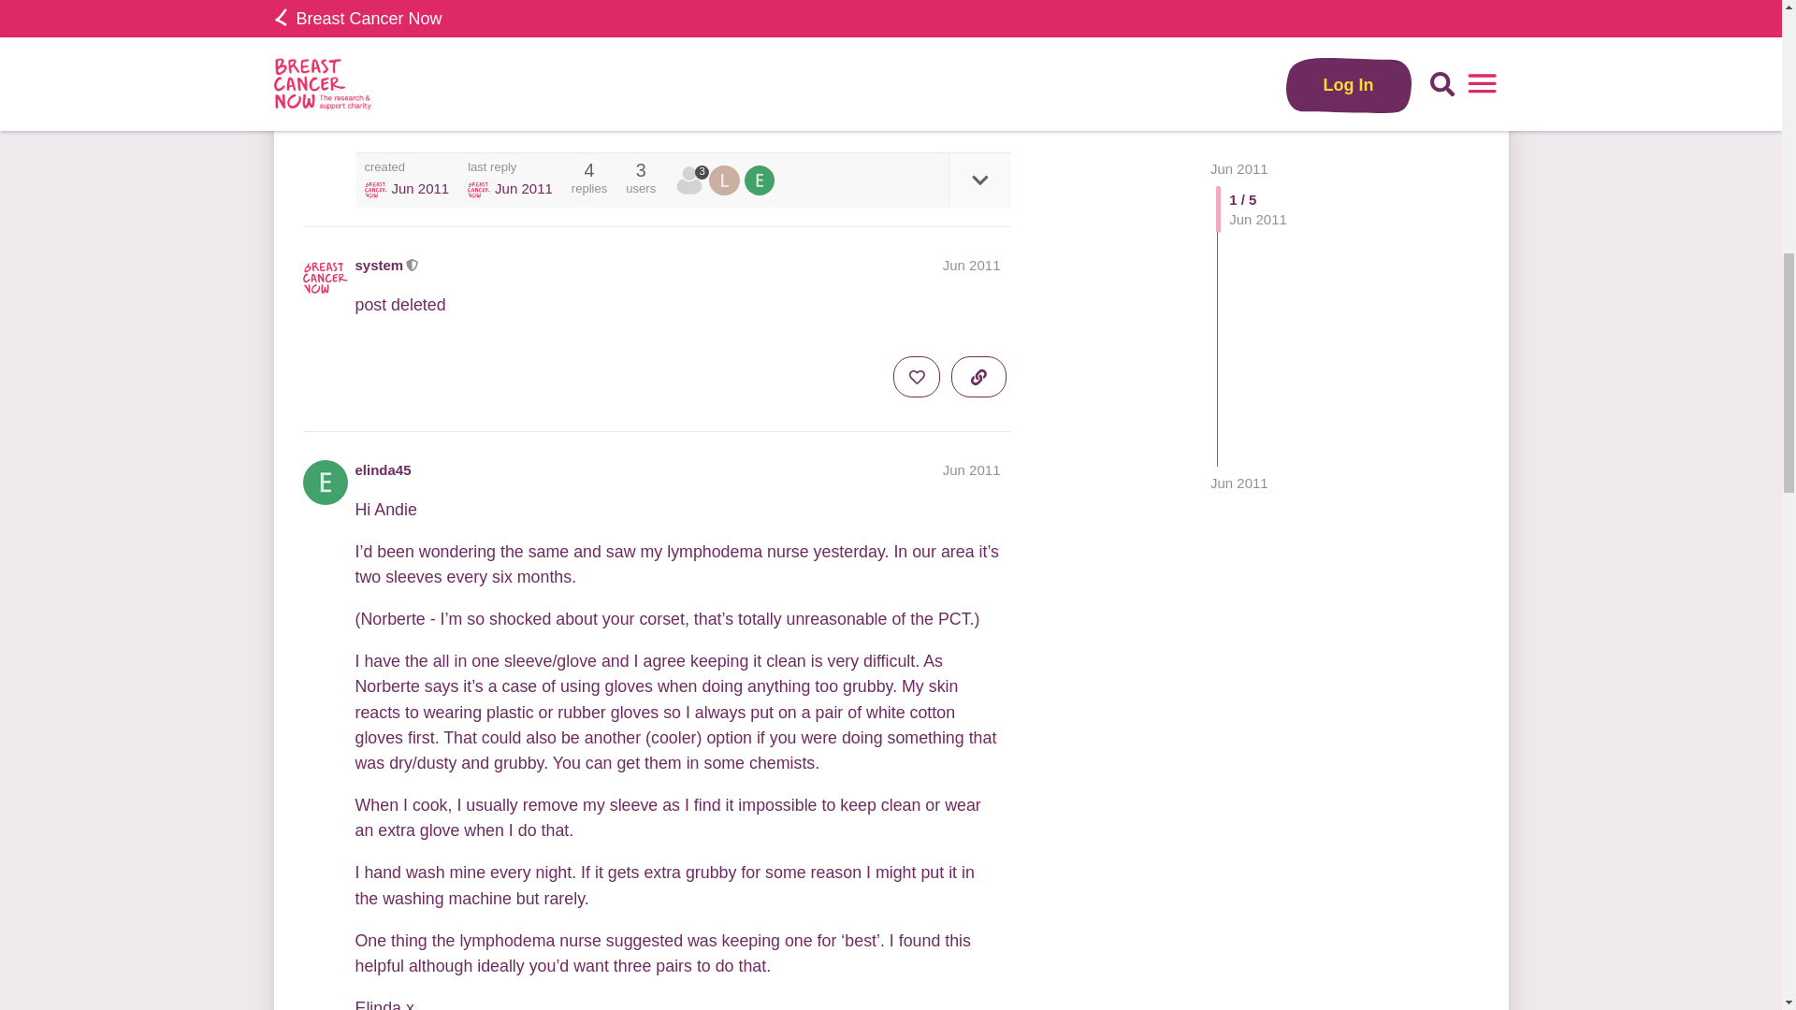 This screenshot has width=1796, height=1010. Describe the element at coordinates (420, 188) in the screenshot. I see `29 Jun 2011 06:06` at that location.